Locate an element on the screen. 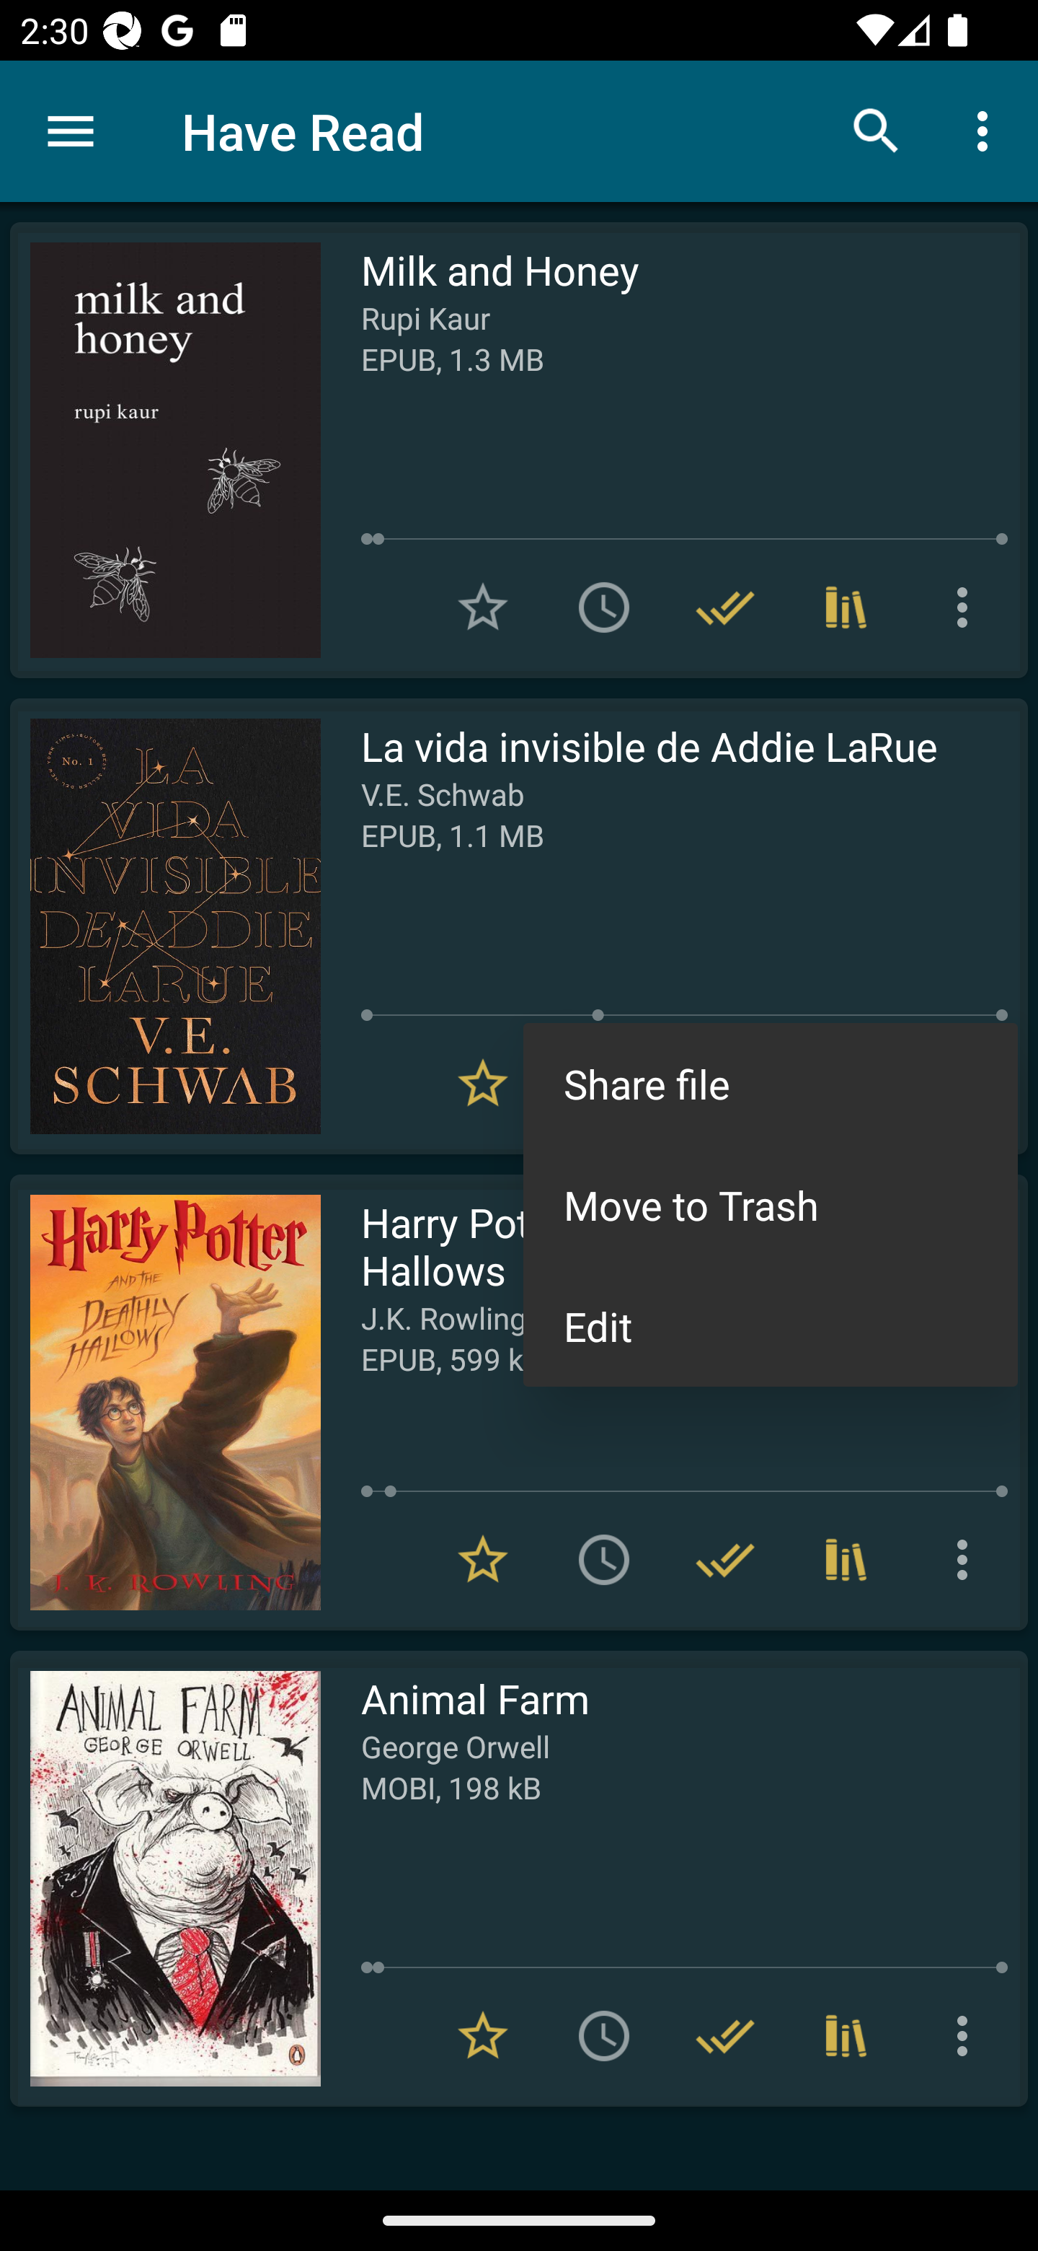 The width and height of the screenshot is (1038, 2251). Share file is located at coordinates (770, 1082).